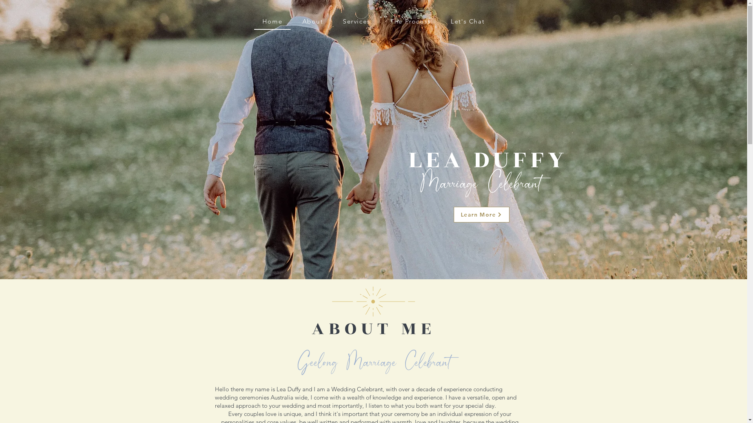  I want to click on About, so click(312, 21).